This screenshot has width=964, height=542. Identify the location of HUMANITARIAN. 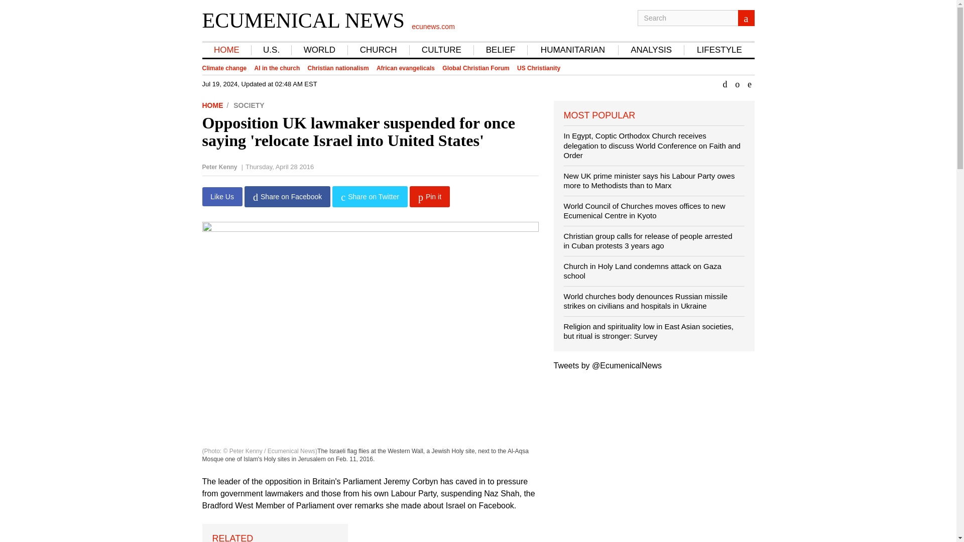
(572, 50).